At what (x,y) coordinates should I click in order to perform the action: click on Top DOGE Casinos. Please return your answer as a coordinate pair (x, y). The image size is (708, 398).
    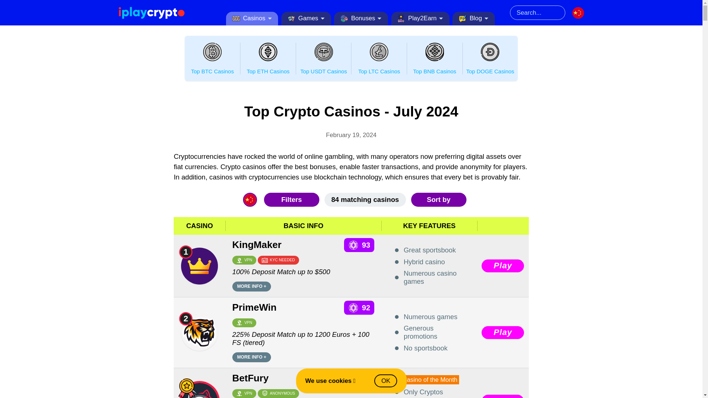
    Looking at the image, I should click on (490, 52).